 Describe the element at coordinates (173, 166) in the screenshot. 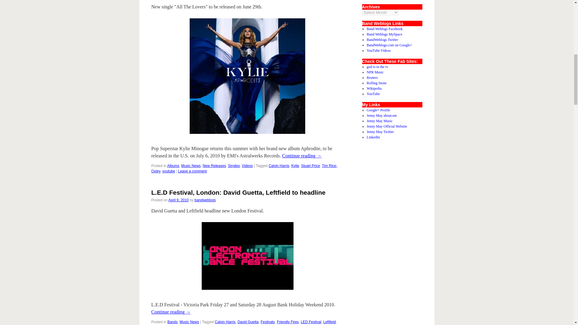

I see `Albums` at that location.